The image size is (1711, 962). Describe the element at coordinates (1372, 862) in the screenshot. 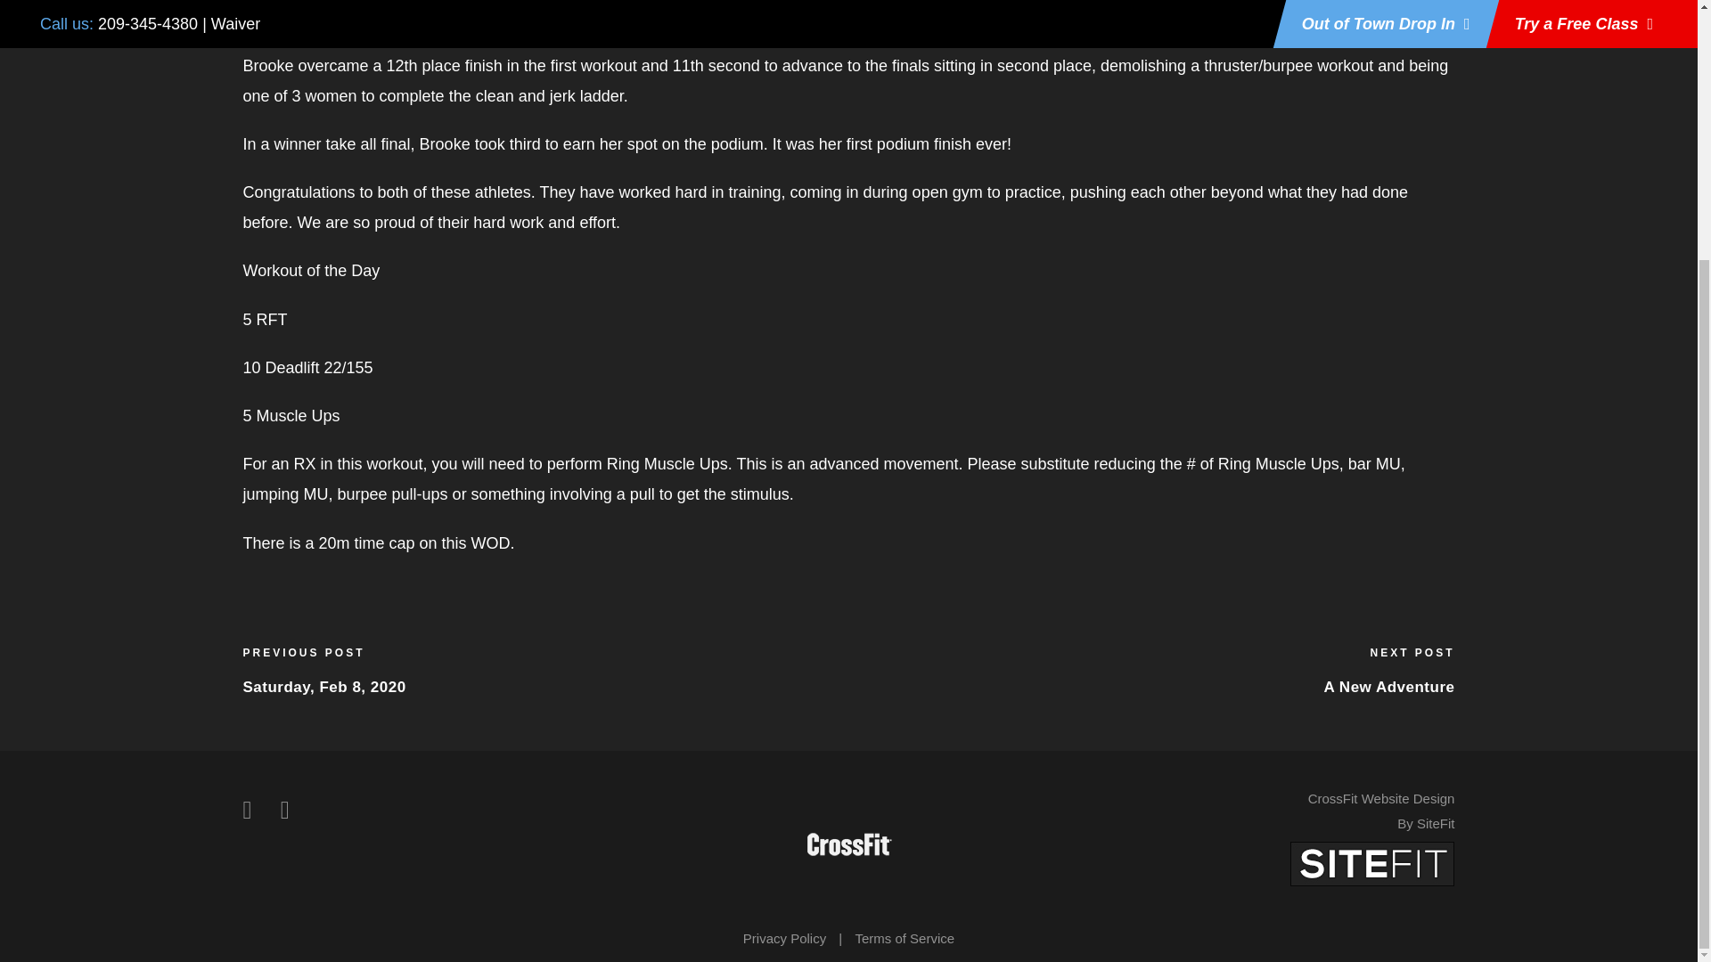

I see `CrossFit Website Design By SiteFit` at that location.